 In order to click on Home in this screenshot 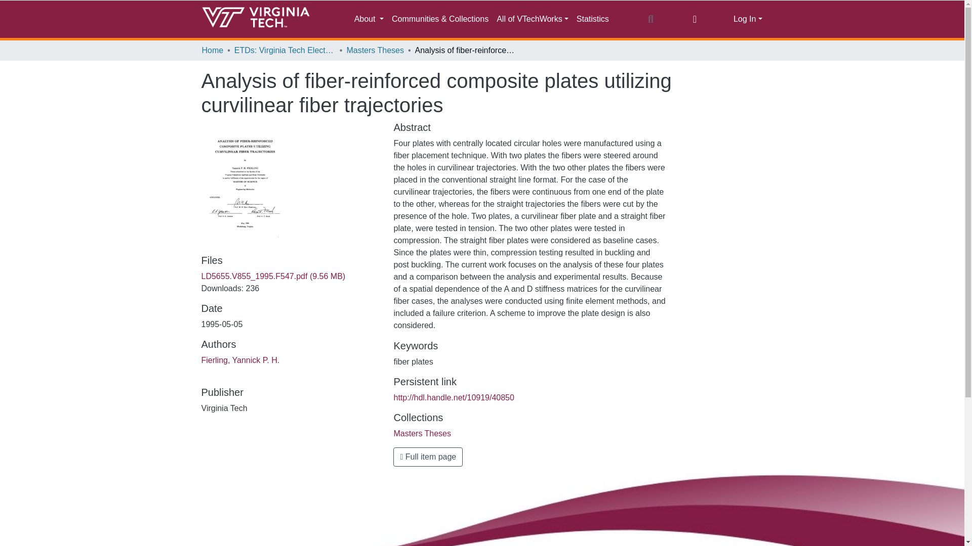, I will do `click(212, 51)`.